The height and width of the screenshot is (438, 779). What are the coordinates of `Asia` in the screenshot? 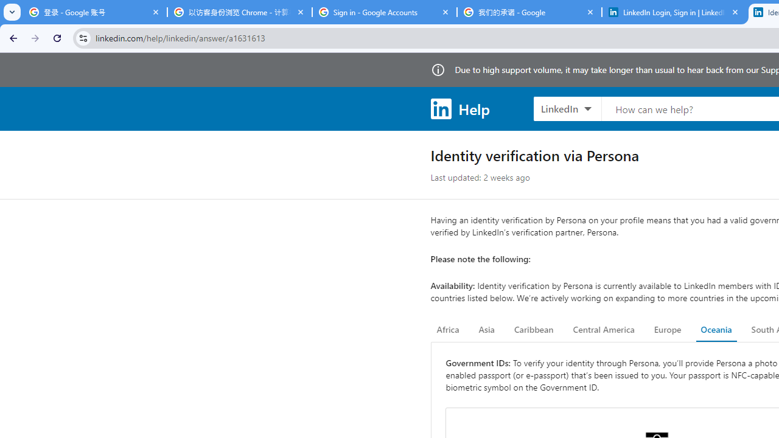 It's located at (486, 330).